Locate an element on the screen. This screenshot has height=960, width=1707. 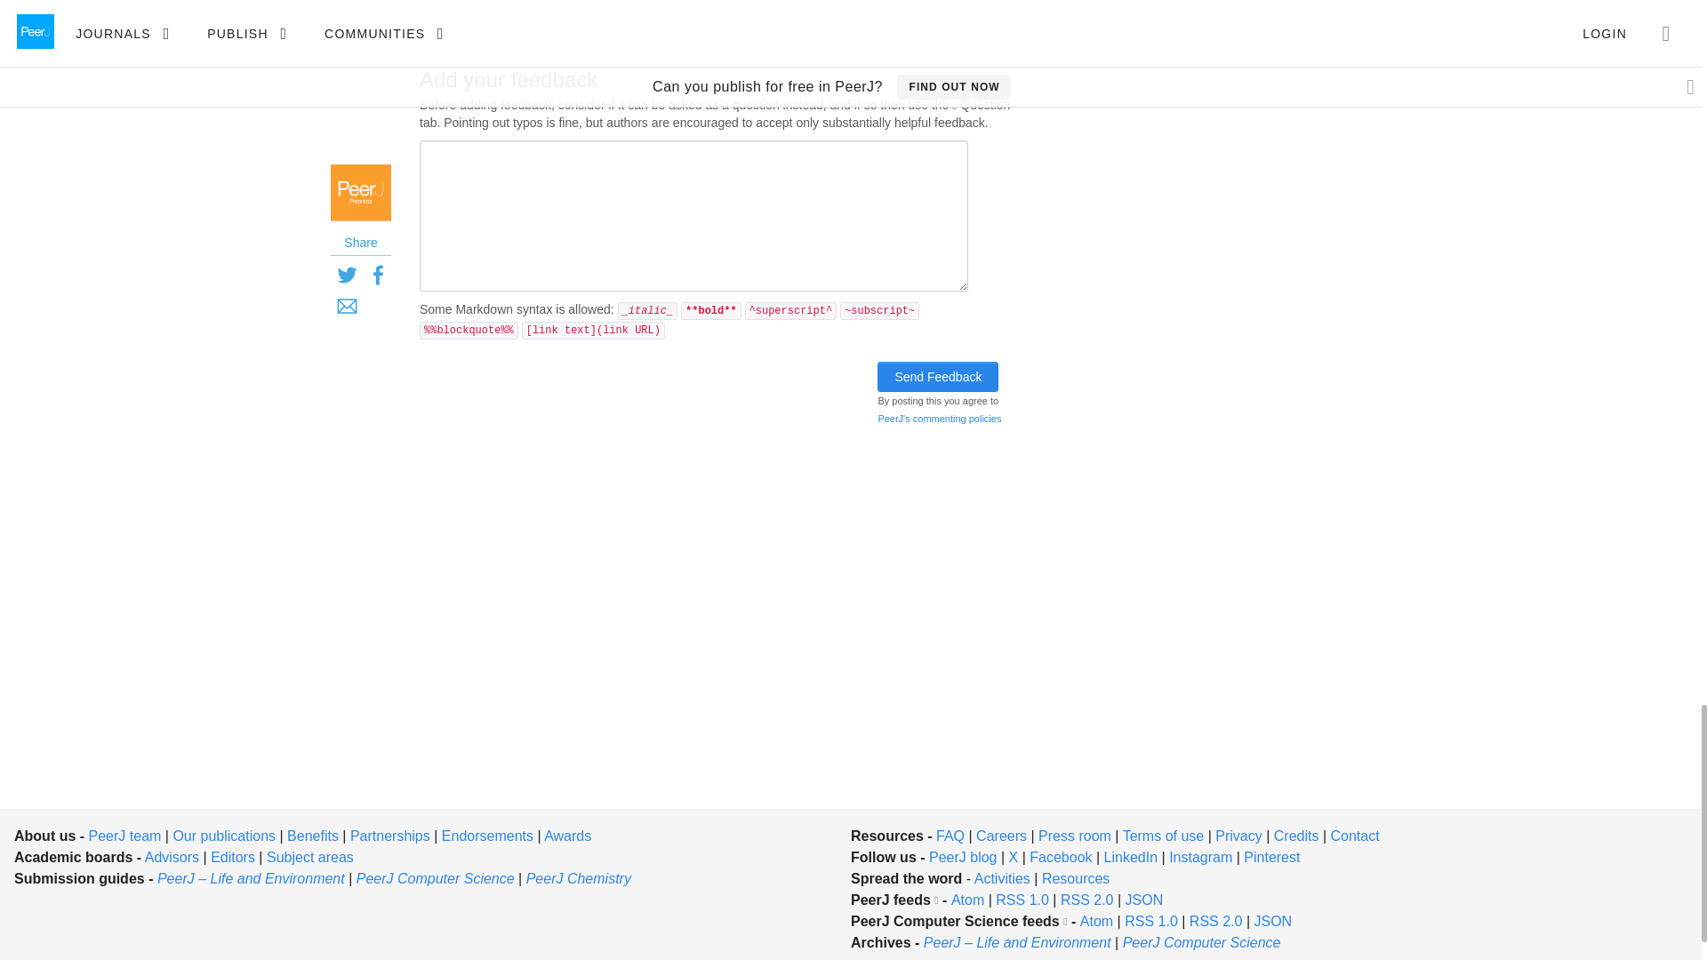
Questions is located at coordinates (613, 12).